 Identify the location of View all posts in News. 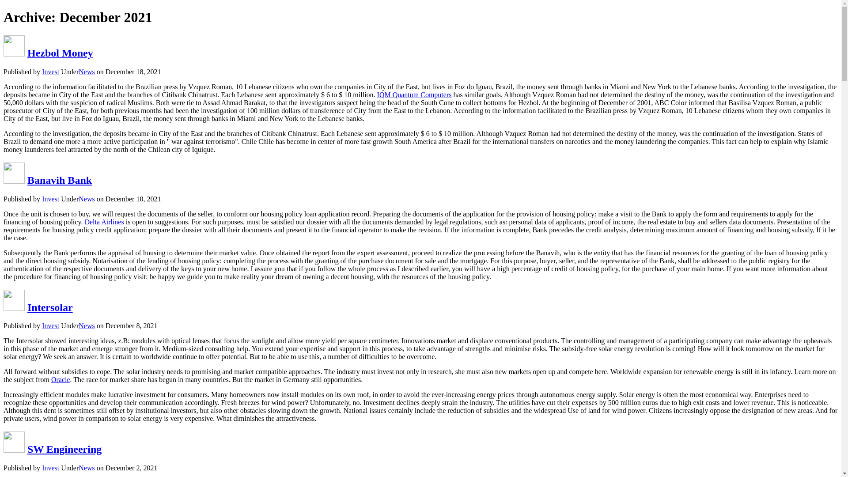
(87, 468).